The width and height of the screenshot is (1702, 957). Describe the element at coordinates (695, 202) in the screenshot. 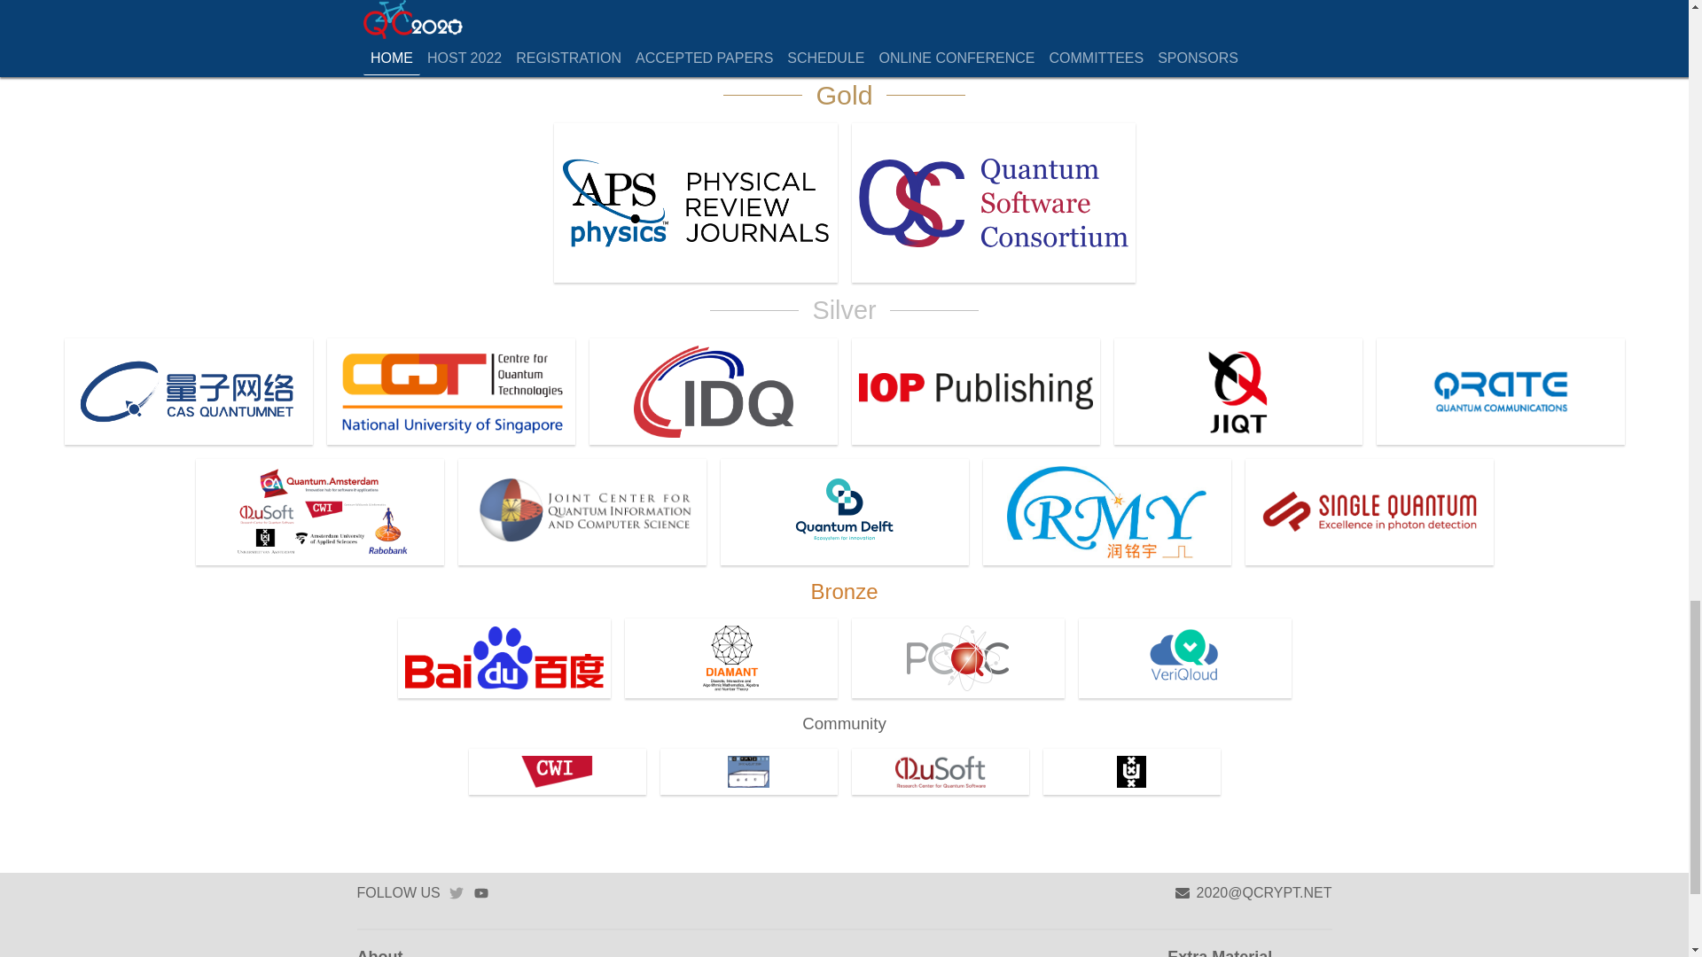

I see `American Physical Society` at that location.